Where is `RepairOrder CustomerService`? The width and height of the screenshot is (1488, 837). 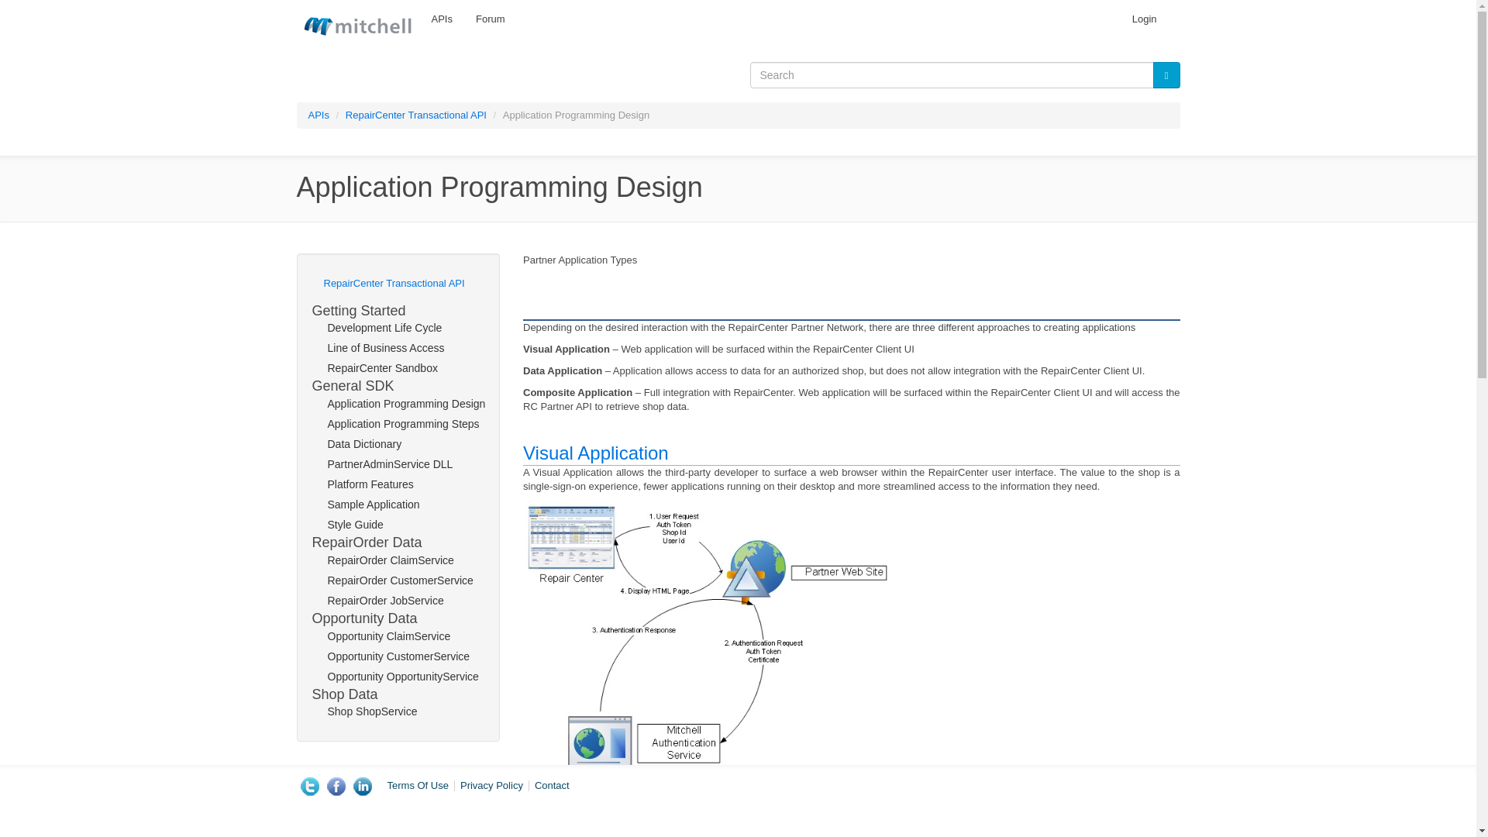
RepairOrder CustomerService is located at coordinates (398, 580).